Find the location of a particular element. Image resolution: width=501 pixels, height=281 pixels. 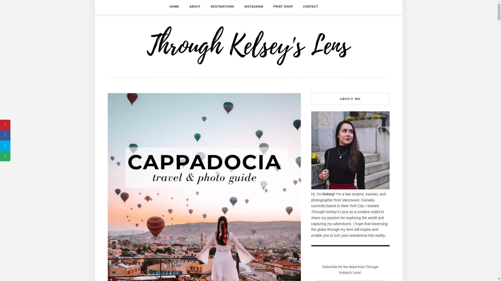

INSTAGRAM is located at coordinates (254, 6).